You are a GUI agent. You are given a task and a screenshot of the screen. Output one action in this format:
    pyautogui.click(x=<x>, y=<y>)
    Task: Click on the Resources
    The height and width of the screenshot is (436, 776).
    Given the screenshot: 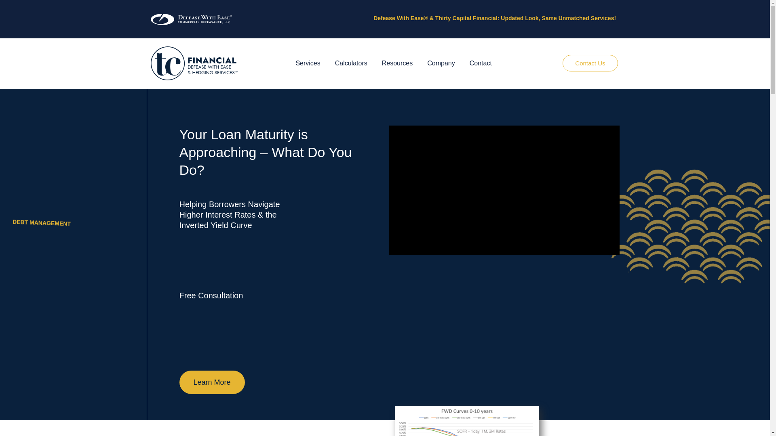 What is the action you would take?
    pyautogui.click(x=397, y=63)
    